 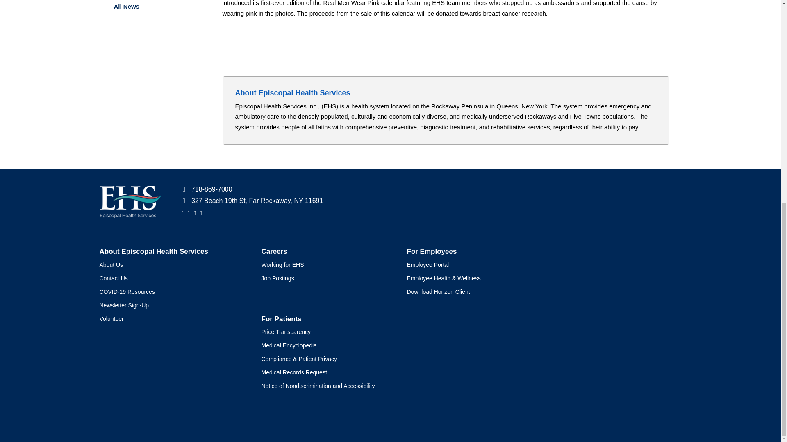 What do you see at coordinates (200, 213) in the screenshot?
I see `Instagram` at bounding box center [200, 213].